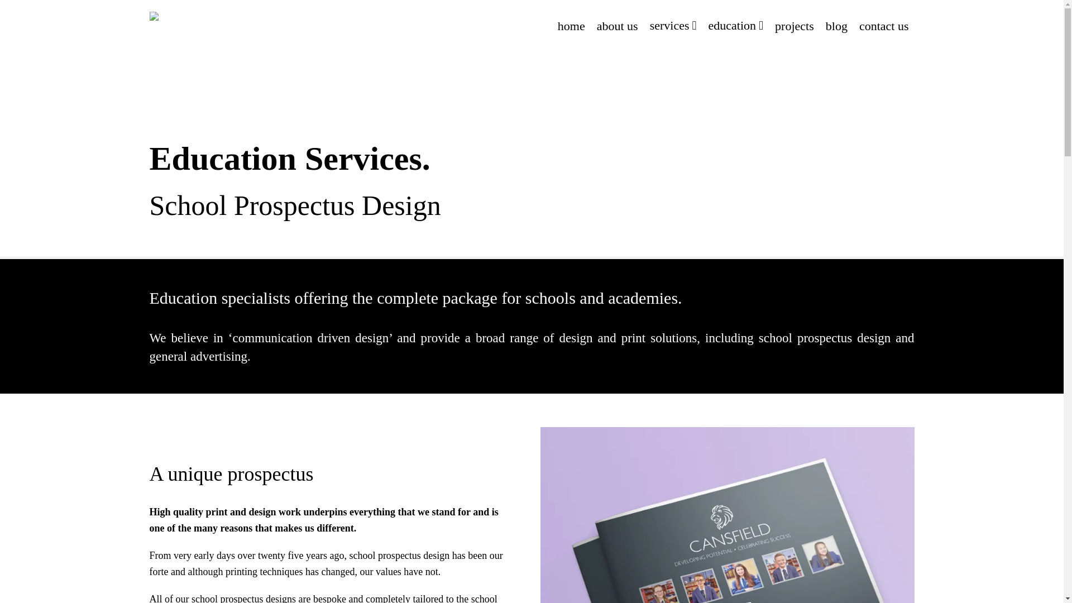  Describe the element at coordinates (571, 26) in the screenshot. I see `home` at that location.